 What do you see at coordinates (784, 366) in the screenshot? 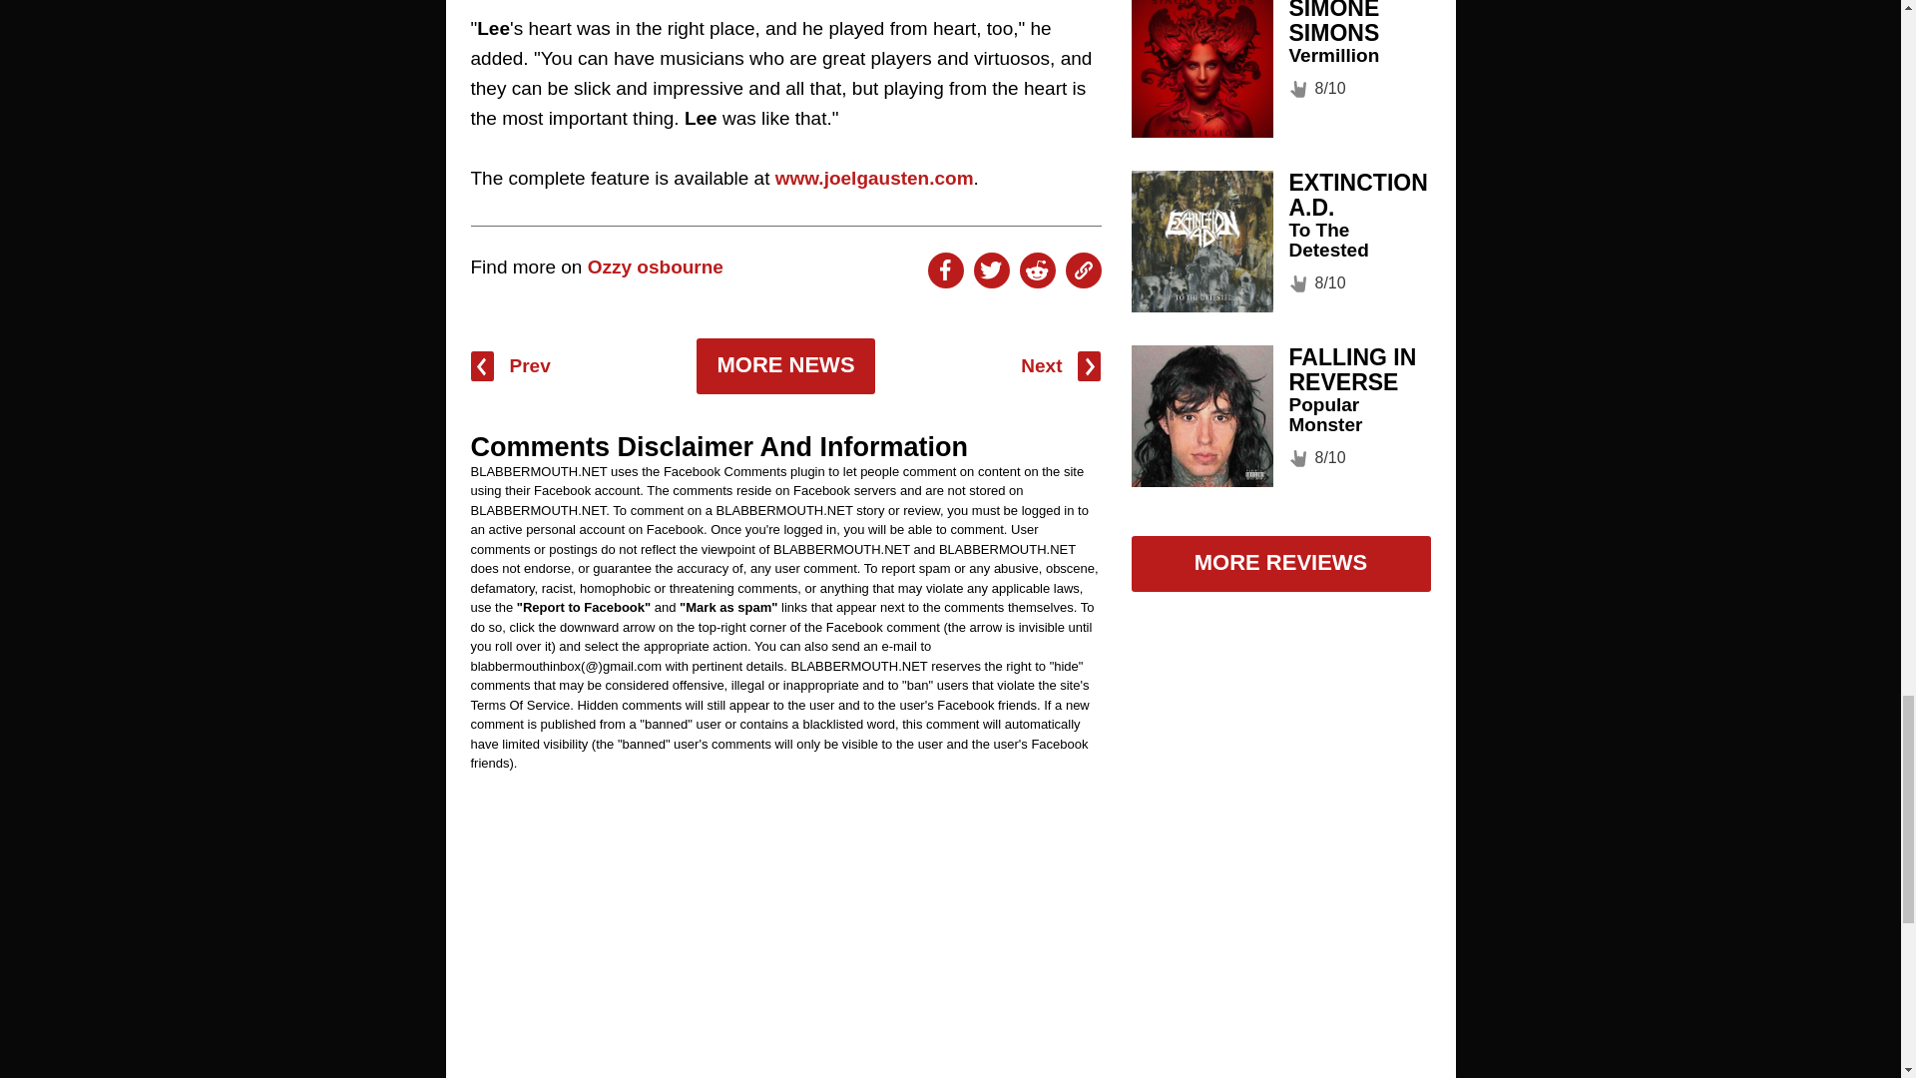
I see `MORE NEWS` at bounding box center [784, 366].